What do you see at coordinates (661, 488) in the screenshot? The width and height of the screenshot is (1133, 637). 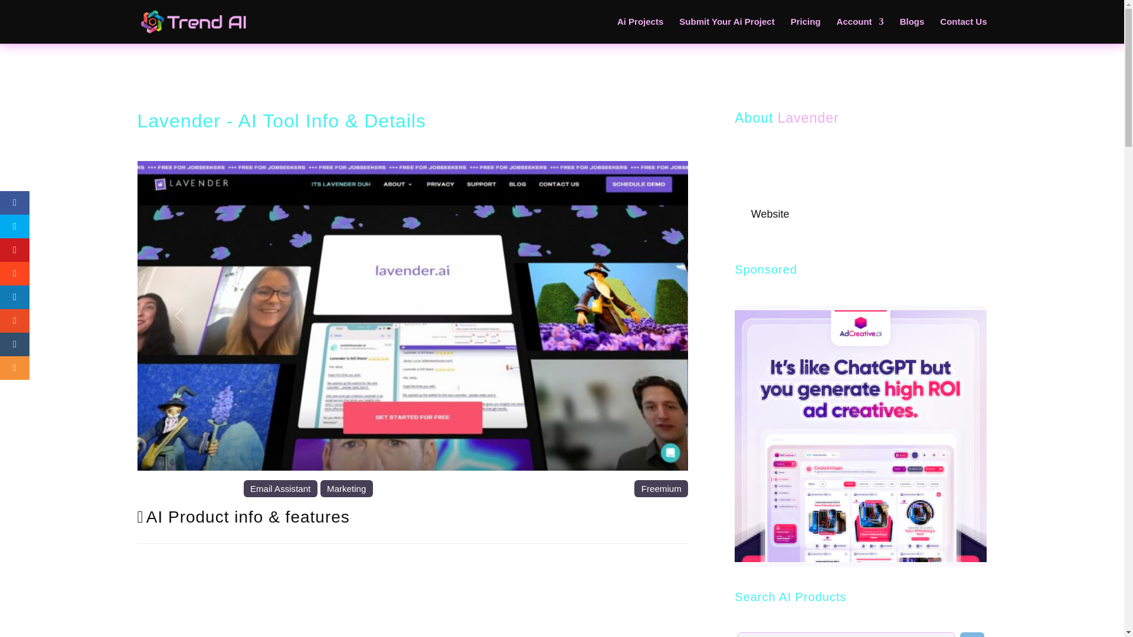 I see `Freemium` at bounding box center [661, 488].